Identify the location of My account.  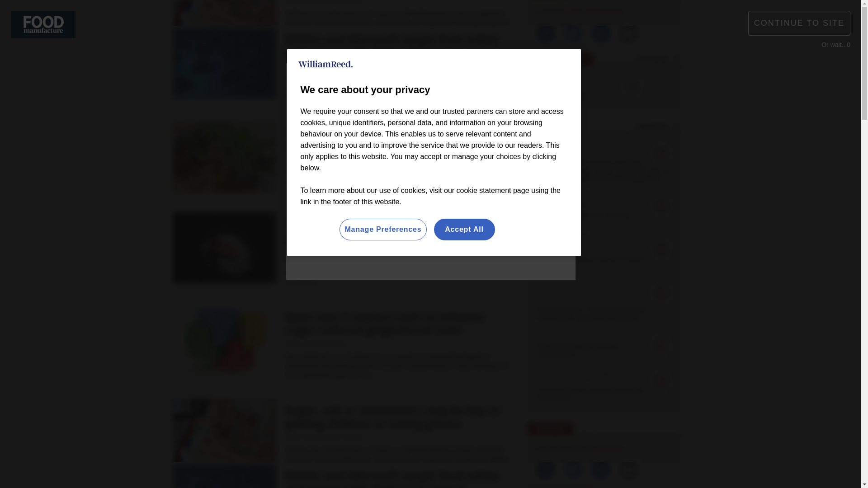
(665, 12).